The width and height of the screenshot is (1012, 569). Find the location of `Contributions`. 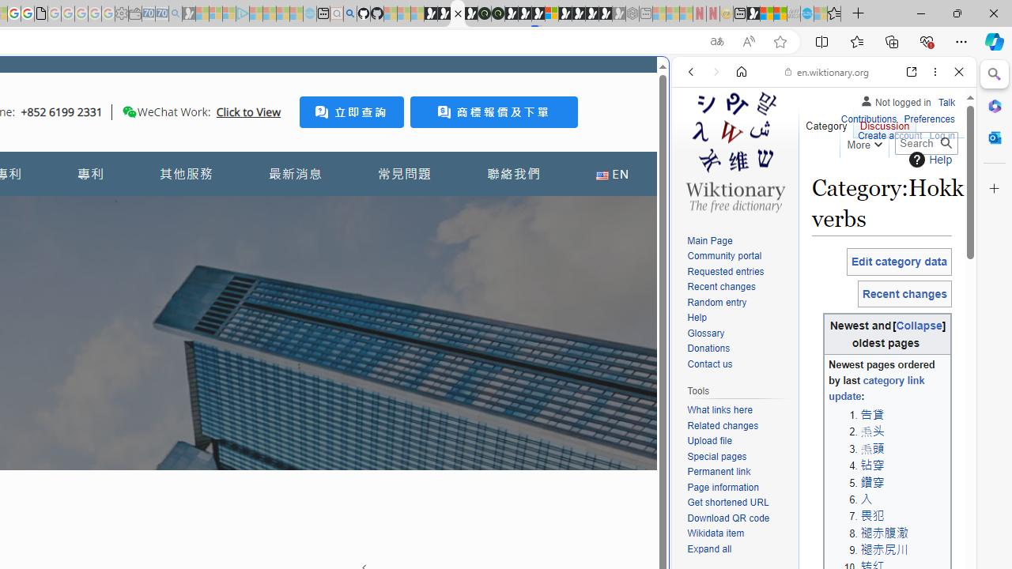

Contributions is located at coordinates (868, 120).